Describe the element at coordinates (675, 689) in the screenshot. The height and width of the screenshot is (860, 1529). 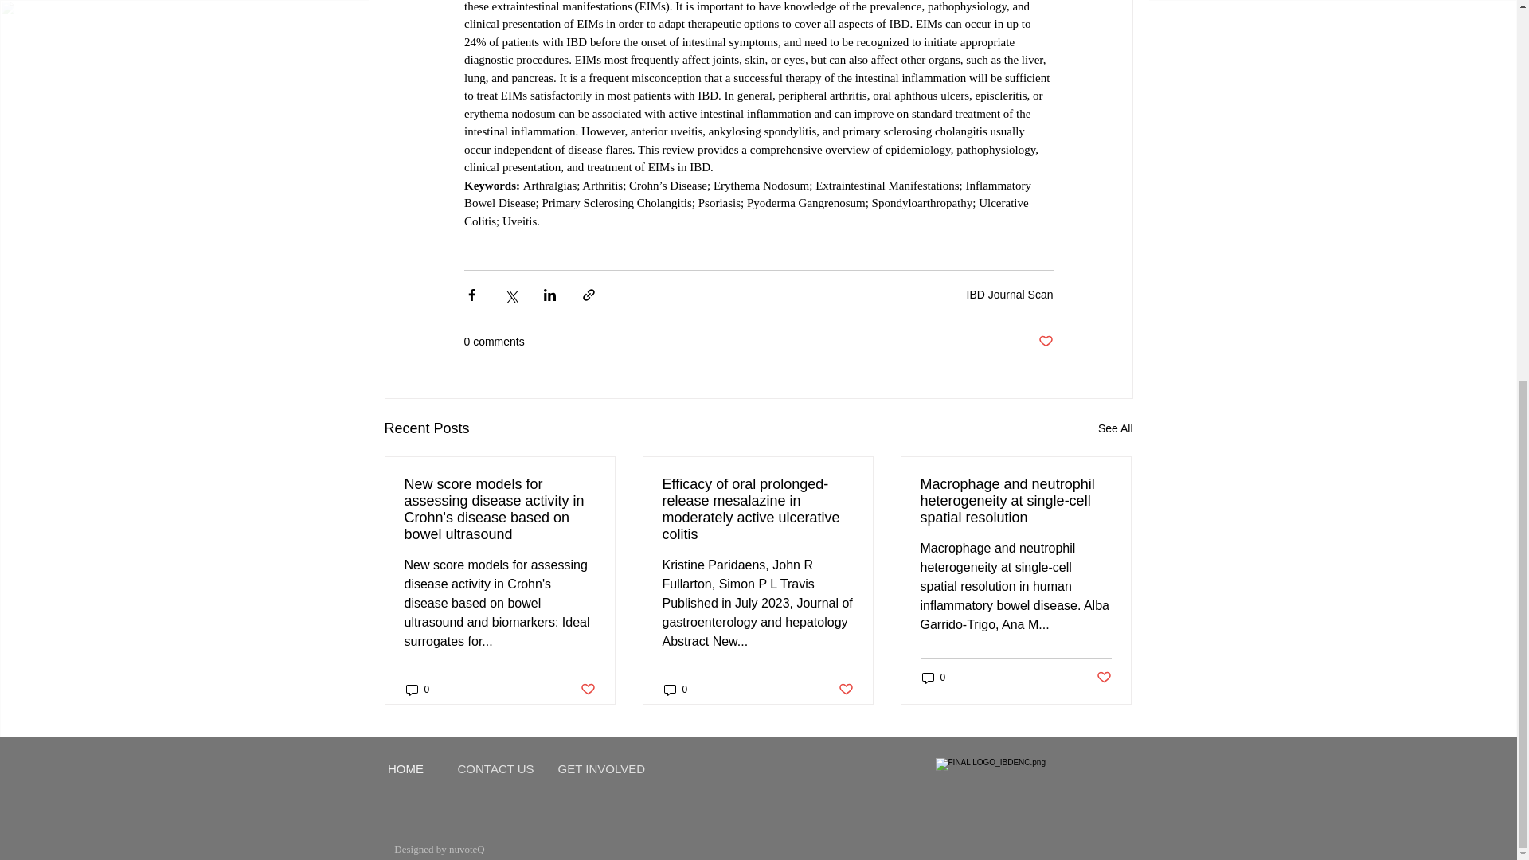
I see `0` at that location.